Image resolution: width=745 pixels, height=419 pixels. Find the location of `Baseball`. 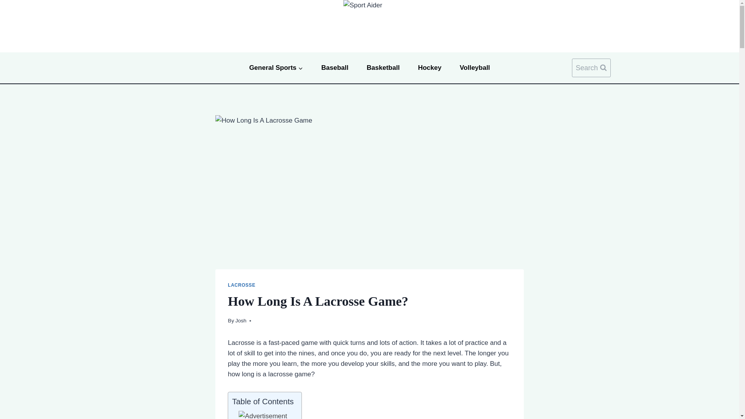

Baseball is located at coordinates (334, 68).